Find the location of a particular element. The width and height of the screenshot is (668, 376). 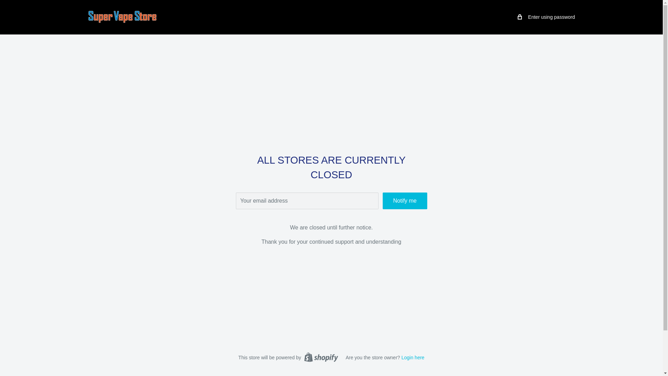

Login here is located at coordinates (413, 357).